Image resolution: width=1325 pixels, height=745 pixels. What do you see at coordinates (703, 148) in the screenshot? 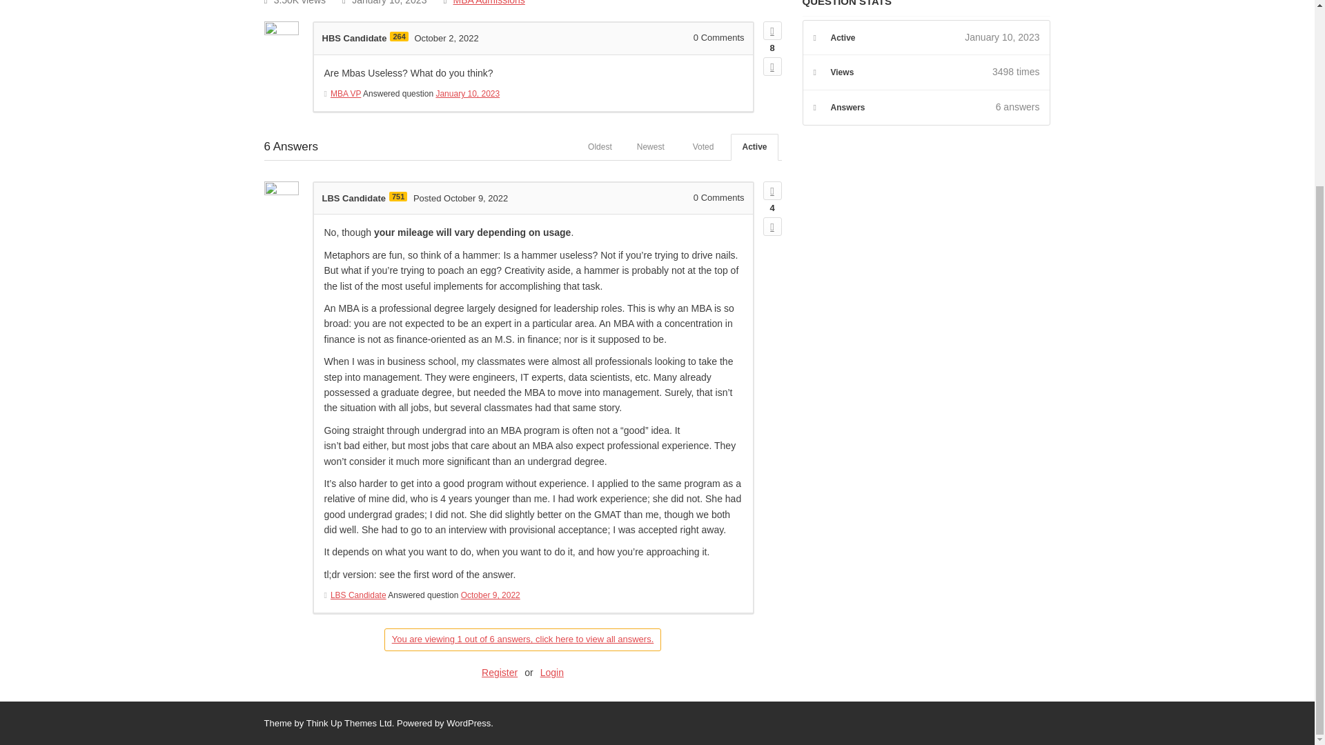
I see `Voted` at bounding box center [703, 148].